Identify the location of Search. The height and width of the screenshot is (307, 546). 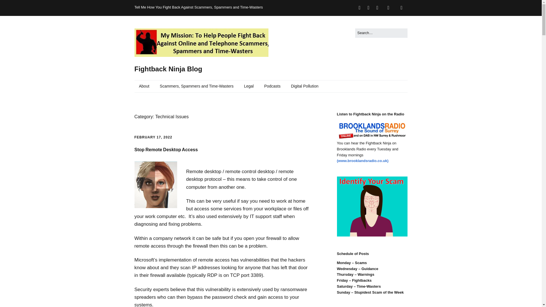
(11, 6).